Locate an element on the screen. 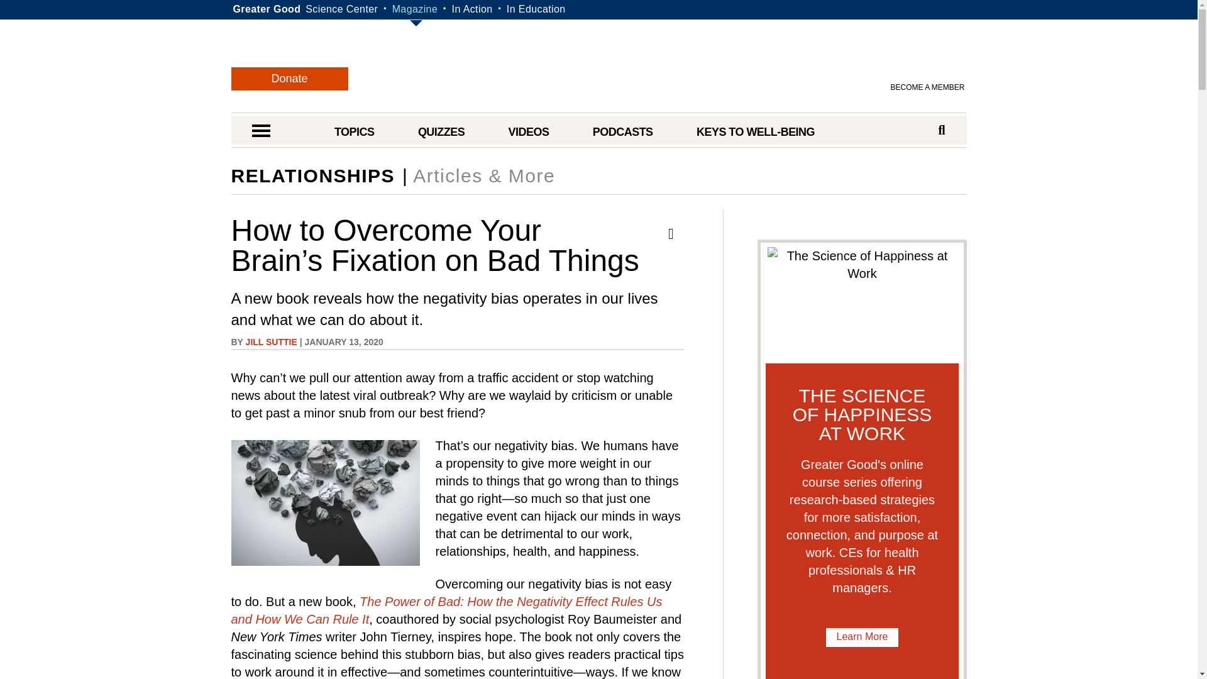  nav menu is located at coordinates (260, 132).